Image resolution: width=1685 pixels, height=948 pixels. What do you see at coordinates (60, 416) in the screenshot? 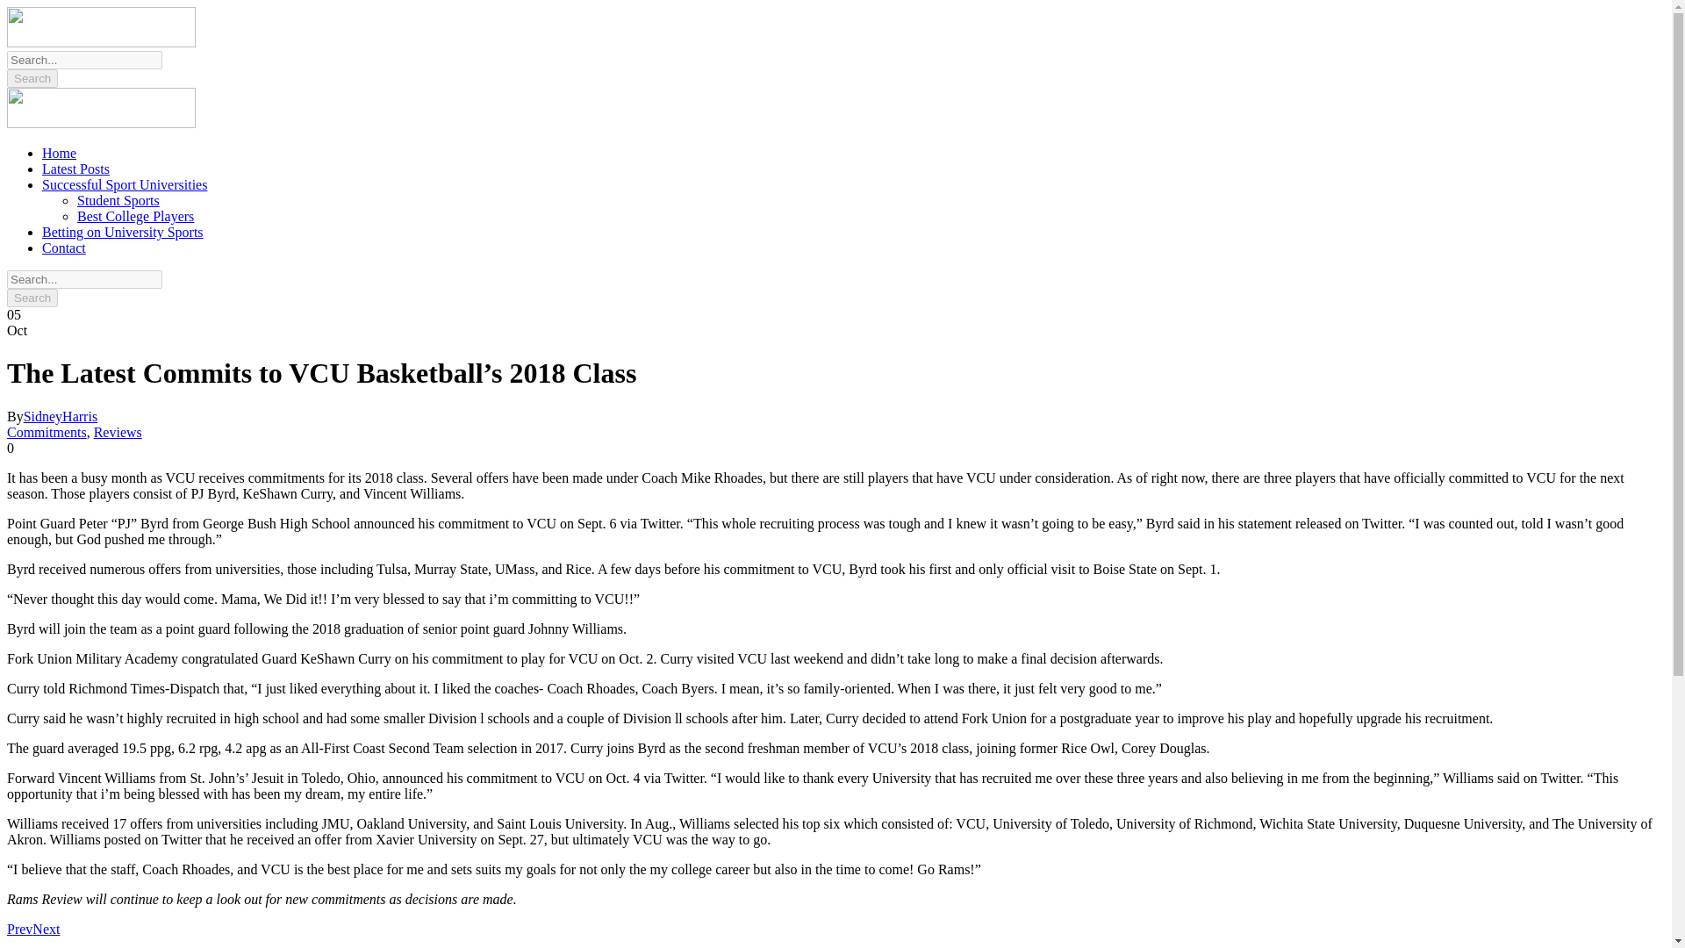
I see `Posts by SidneyHarris` at bounding box center [60, 416].